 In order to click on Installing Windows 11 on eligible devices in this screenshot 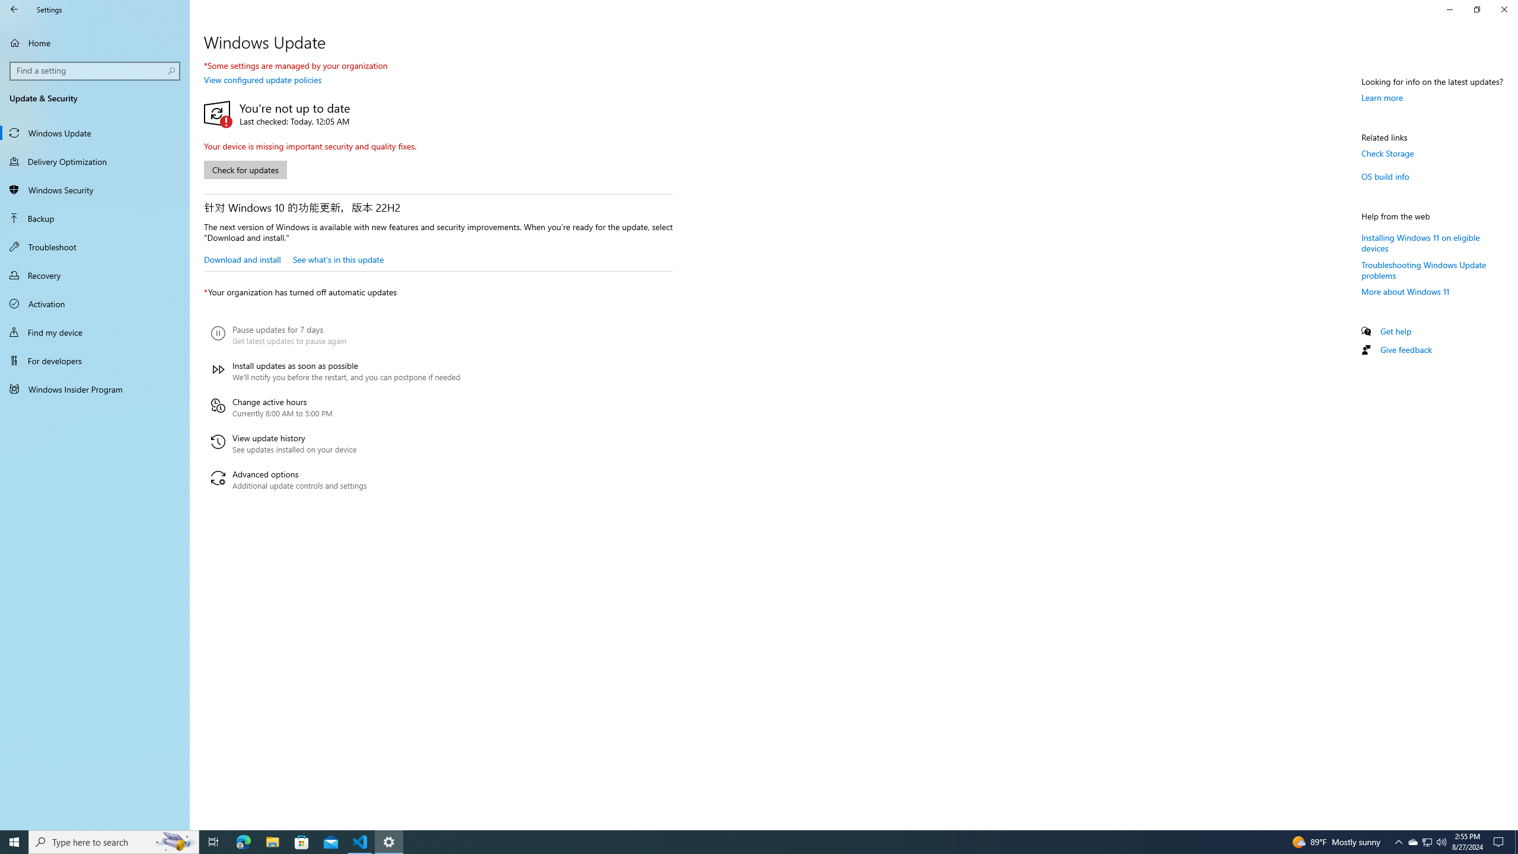, I will do `click(1421, 242)`.